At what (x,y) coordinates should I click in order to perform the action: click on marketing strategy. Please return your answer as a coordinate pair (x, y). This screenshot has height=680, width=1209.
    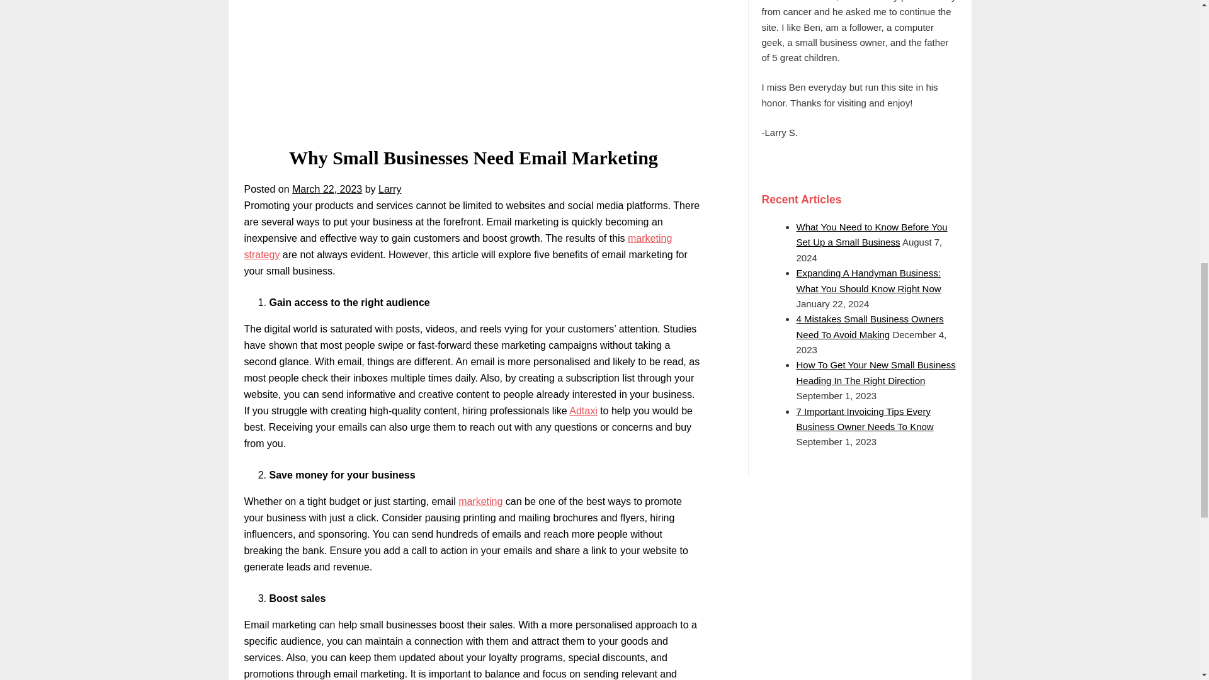
    Looking at the image, I should click on (458, 246).